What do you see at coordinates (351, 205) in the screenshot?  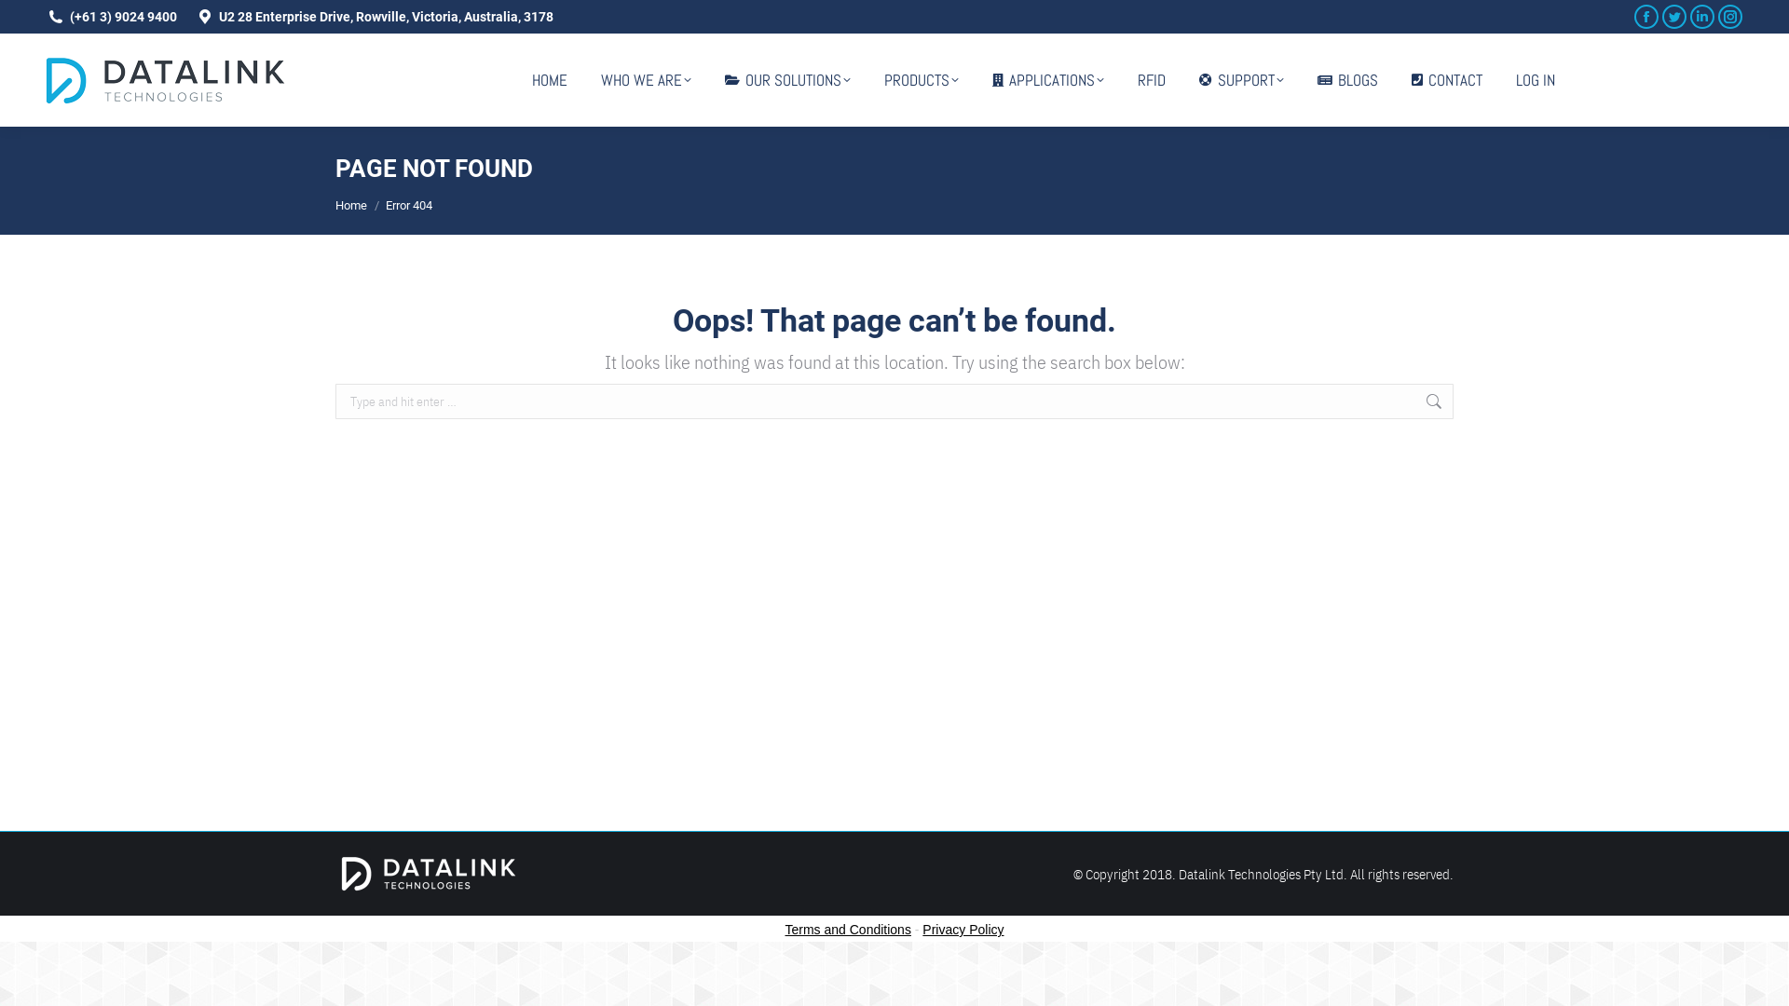 I see `Home` at bounding box center [351, 205].